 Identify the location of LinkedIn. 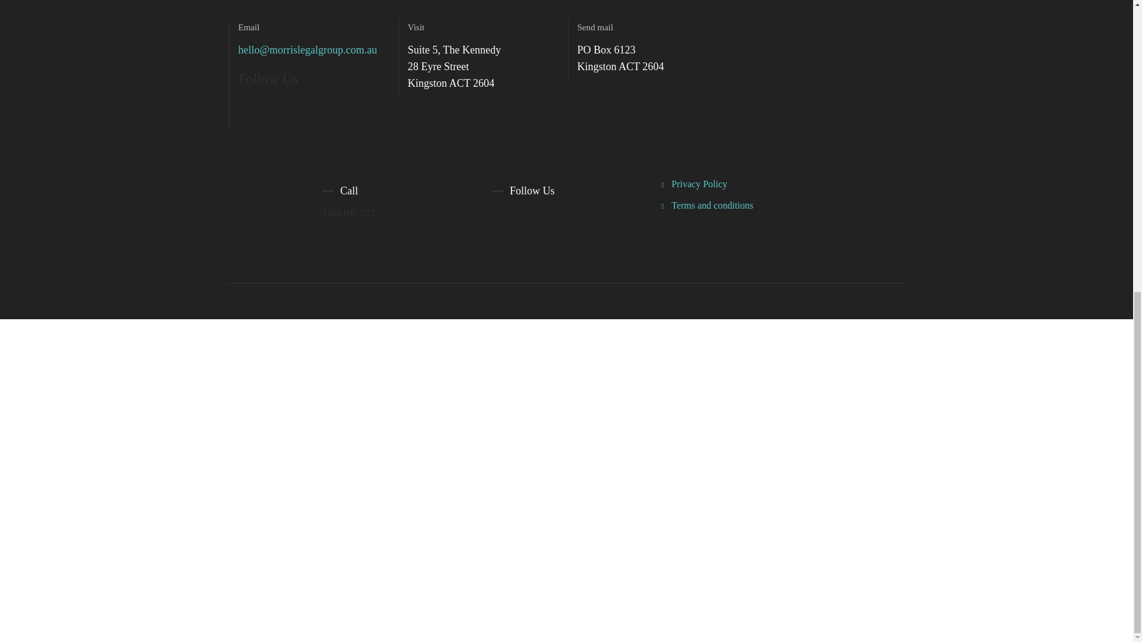
(544, 220).